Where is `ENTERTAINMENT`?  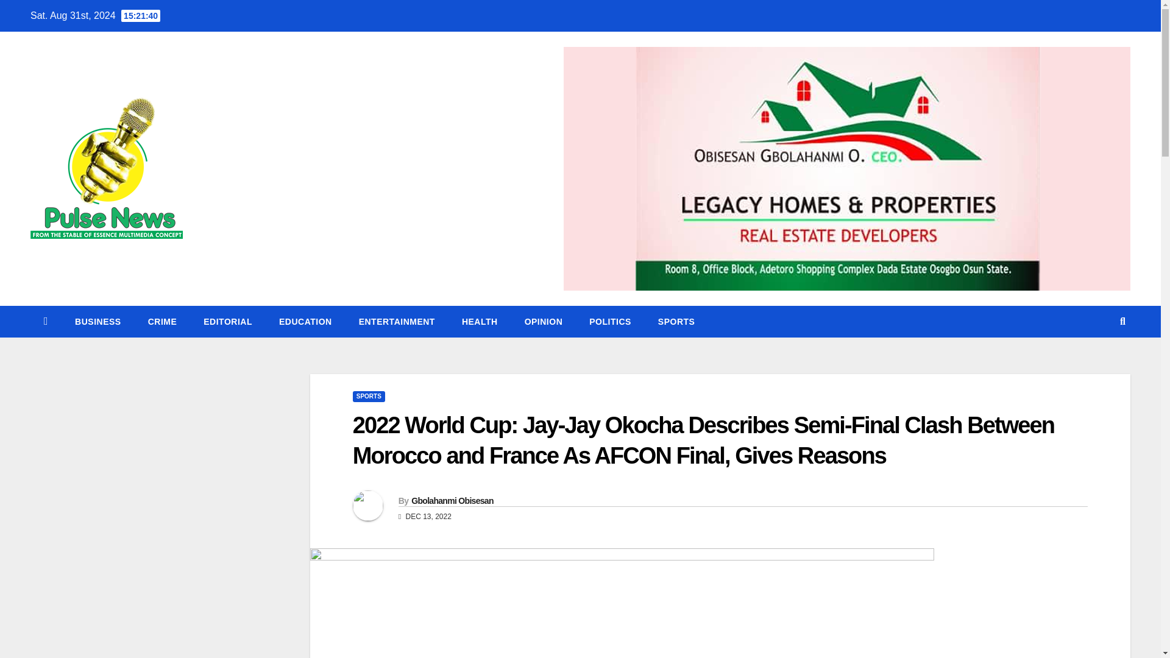 ENTERTAINMENT is located at coordinates (396, 322).